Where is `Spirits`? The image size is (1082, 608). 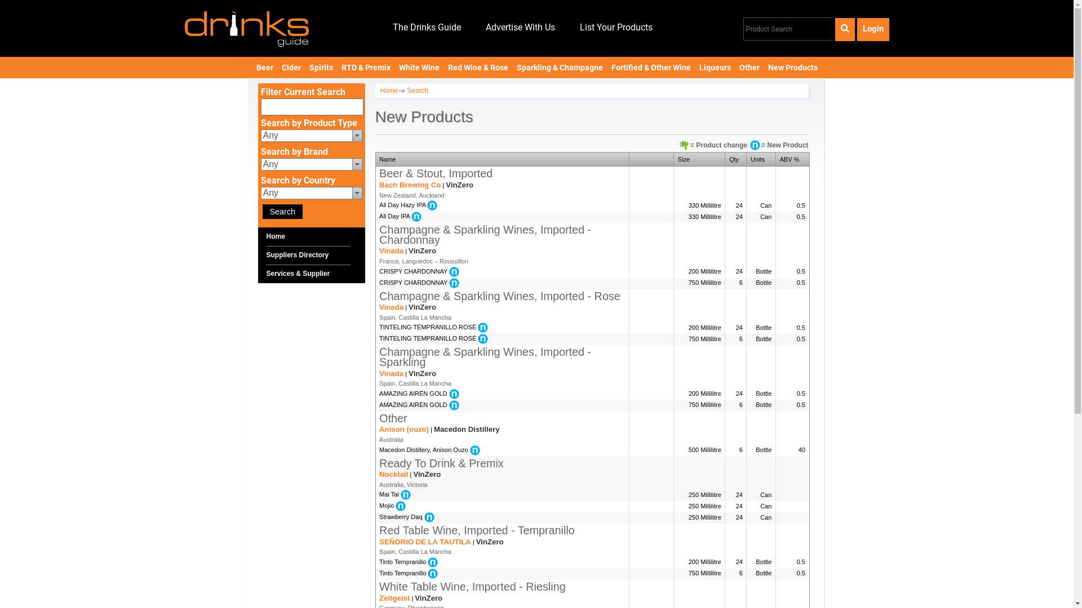
Spirits is located at coordinates (321, 68).